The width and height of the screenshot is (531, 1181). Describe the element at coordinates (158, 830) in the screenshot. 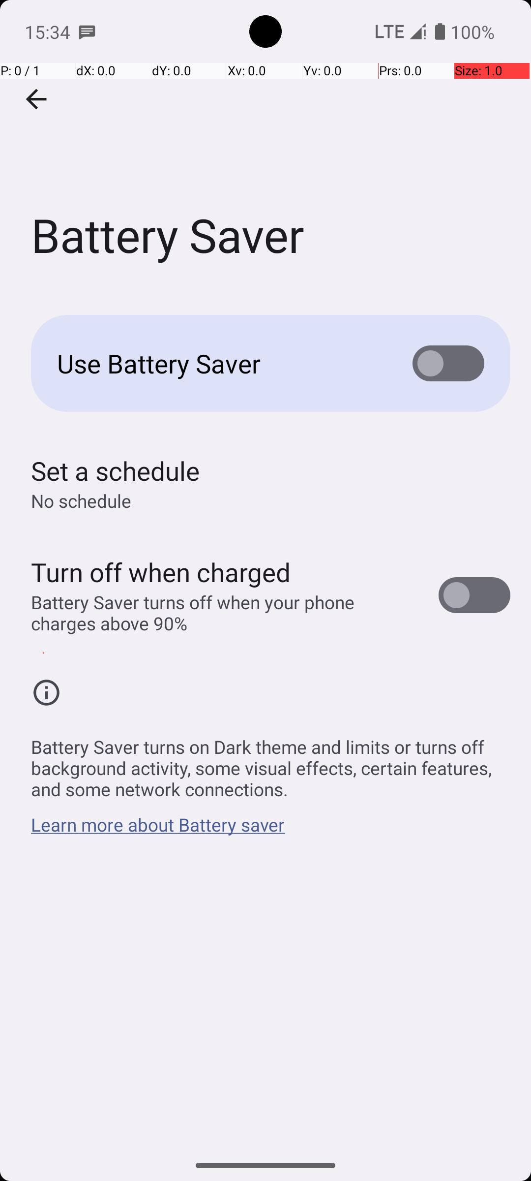

I see `Learn more about Battery saver` at that location.